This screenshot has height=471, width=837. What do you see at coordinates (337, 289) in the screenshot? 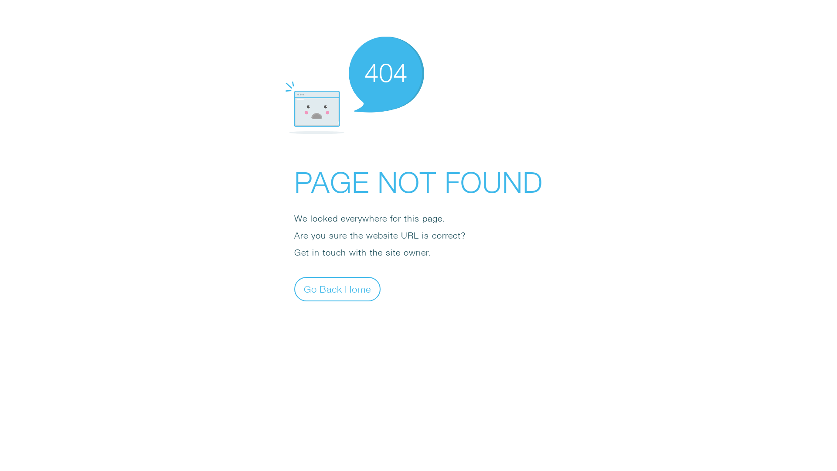
I see `Go Back Home` at bounding box center [337, 289].